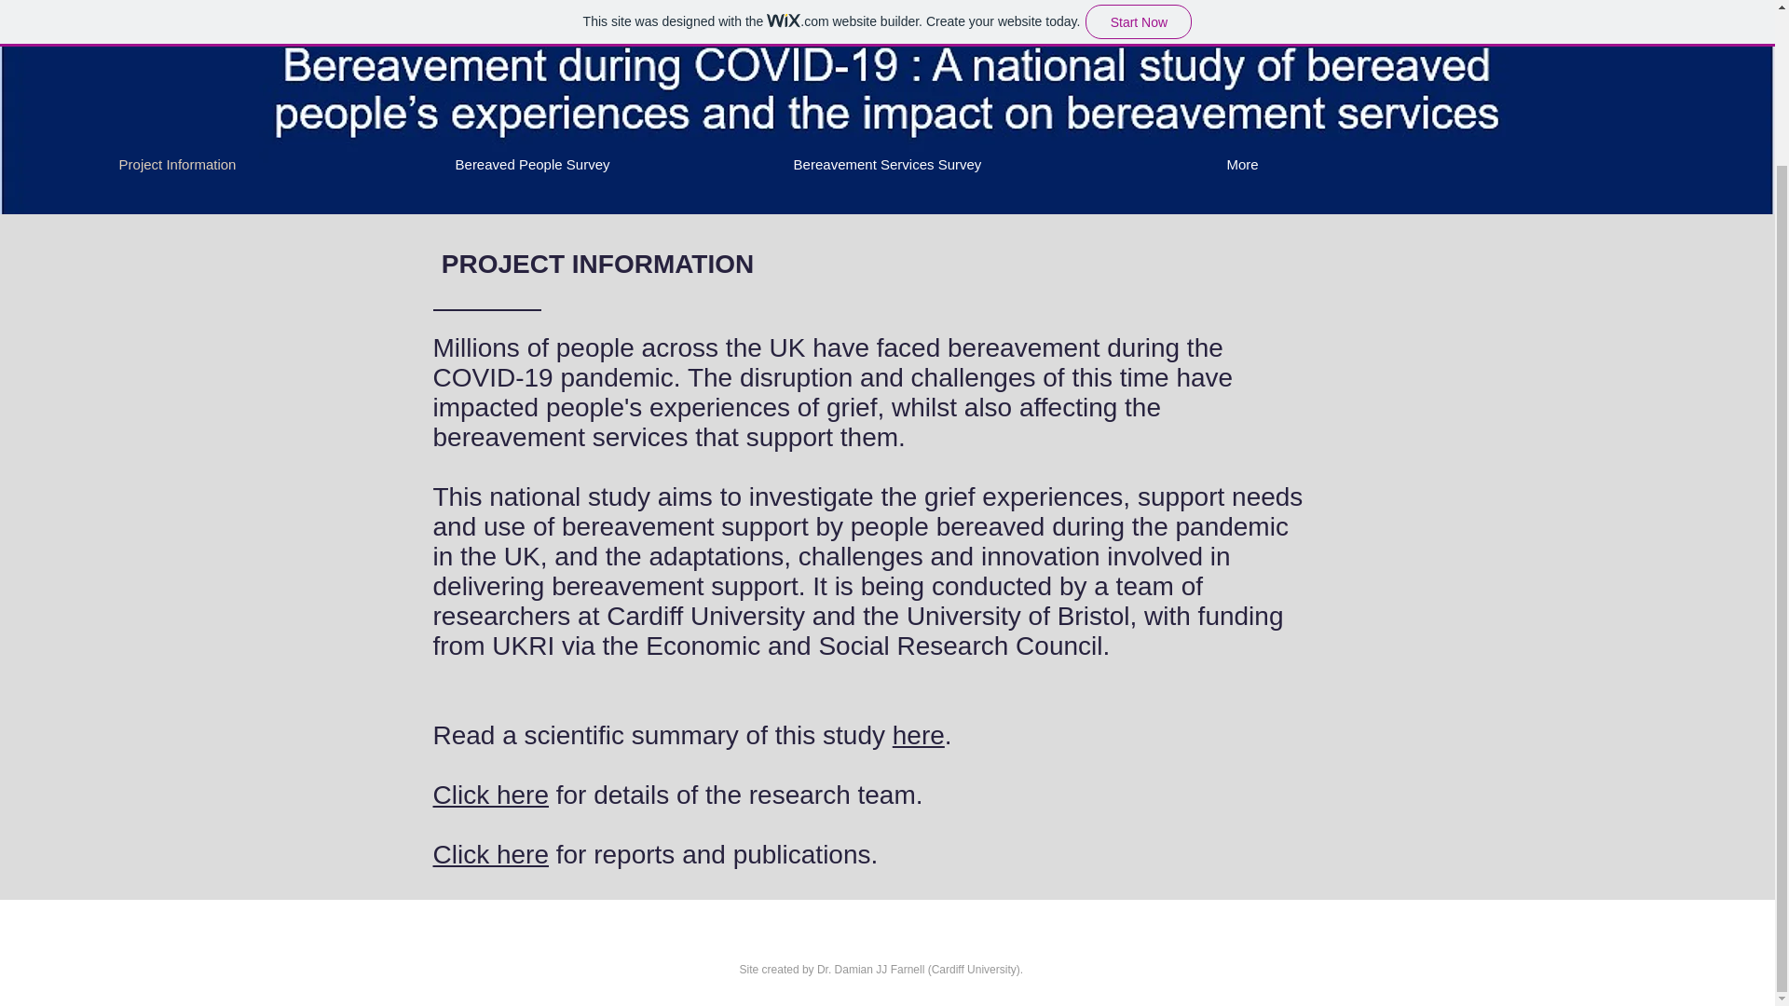 Image resolution: width=1789 pixels, height=1006 pixels. Describe the element at coordinates (532, 164) in the screenshot. I see `Bereaved People Survey` at that location.